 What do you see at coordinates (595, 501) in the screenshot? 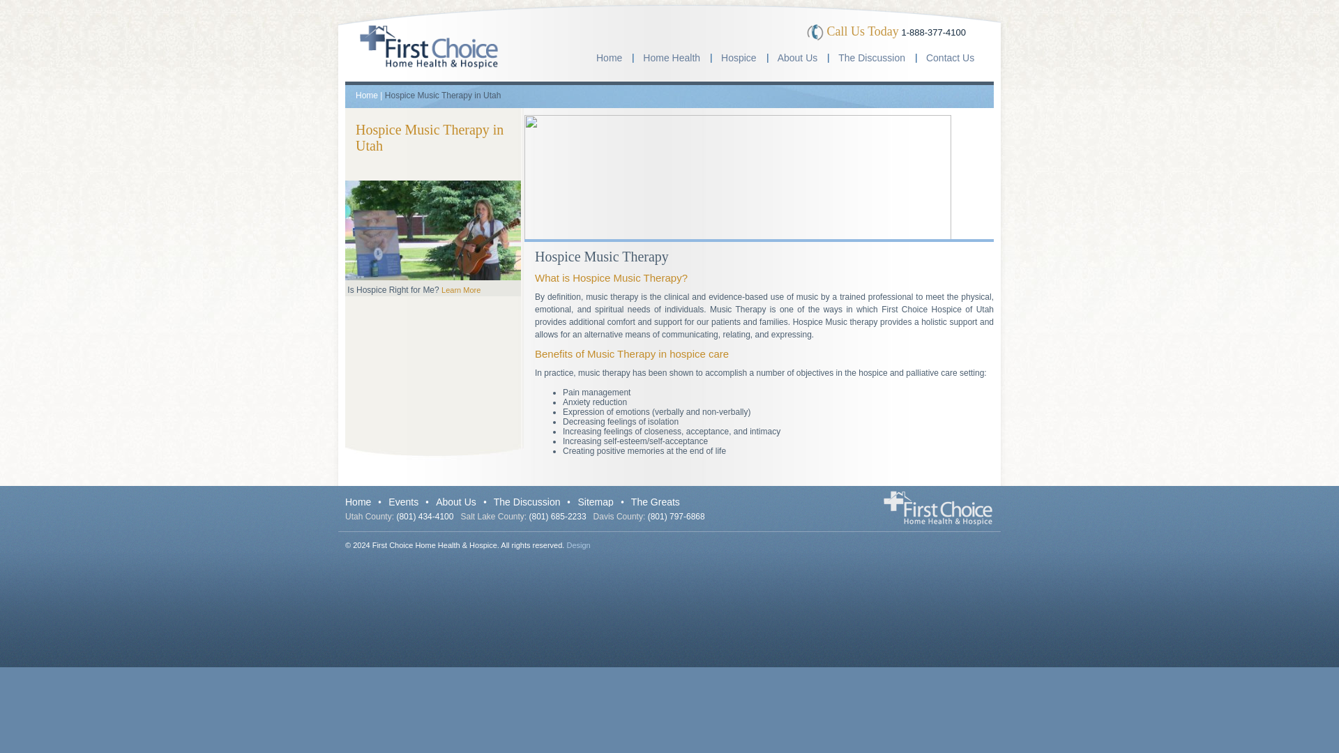
I see `Sitemap` at bounding box center [595, 501].